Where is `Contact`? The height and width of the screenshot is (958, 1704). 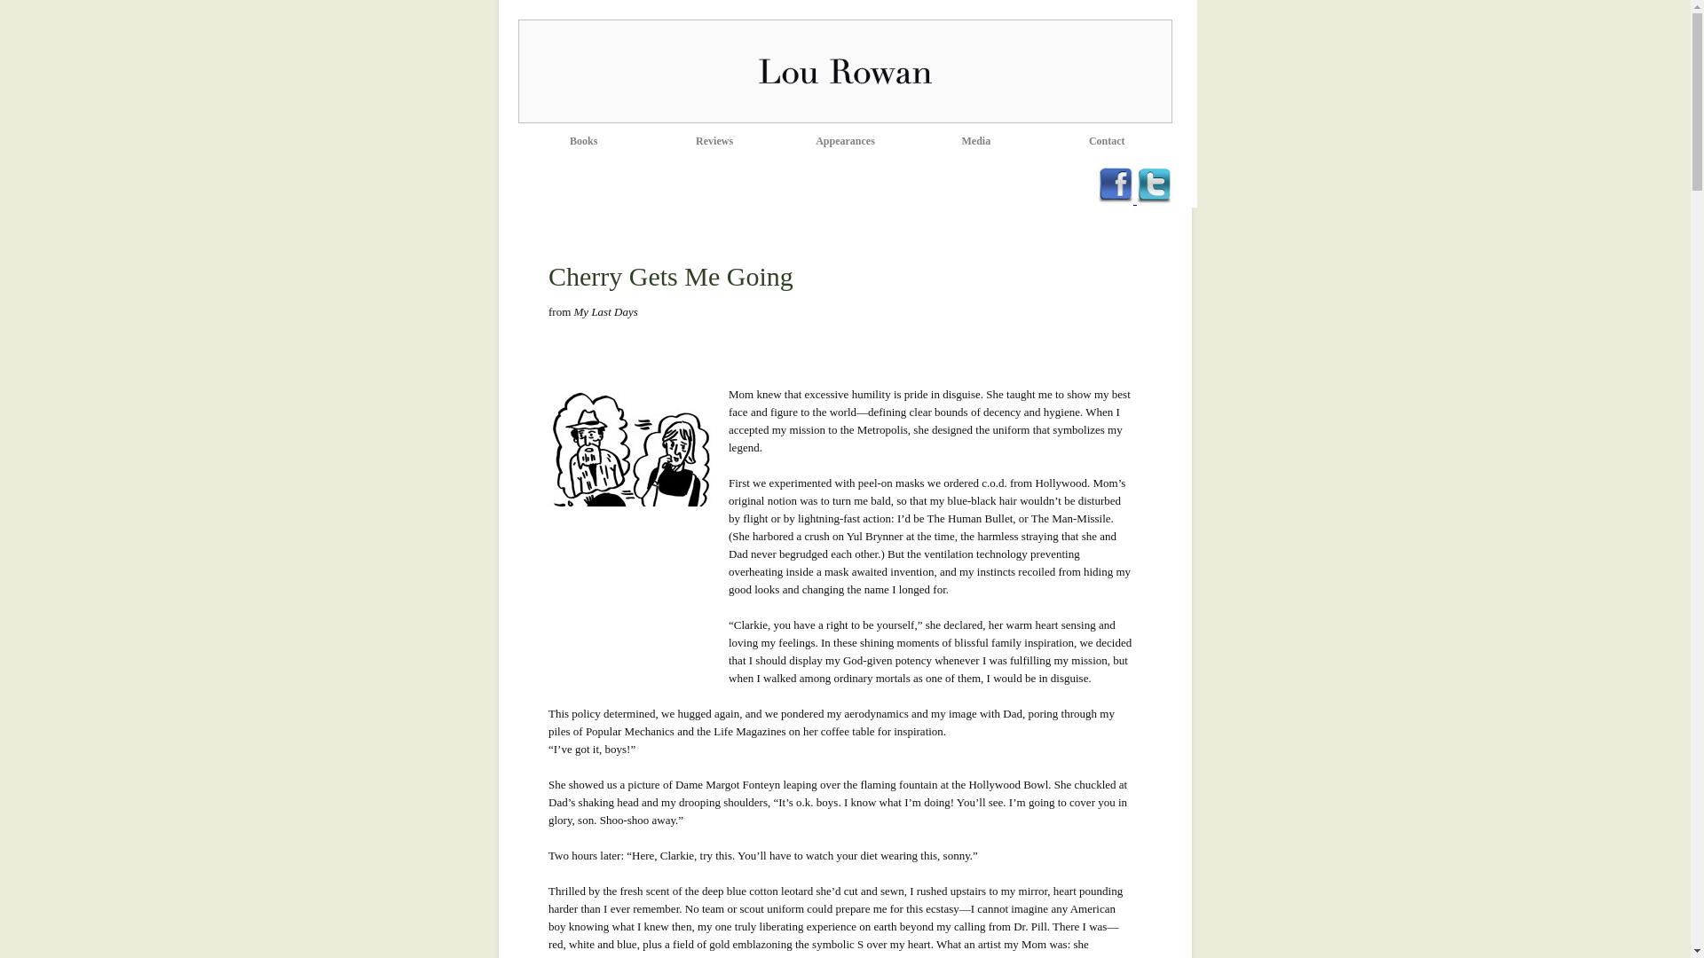
Contact is located at coordinates (1106, 141).